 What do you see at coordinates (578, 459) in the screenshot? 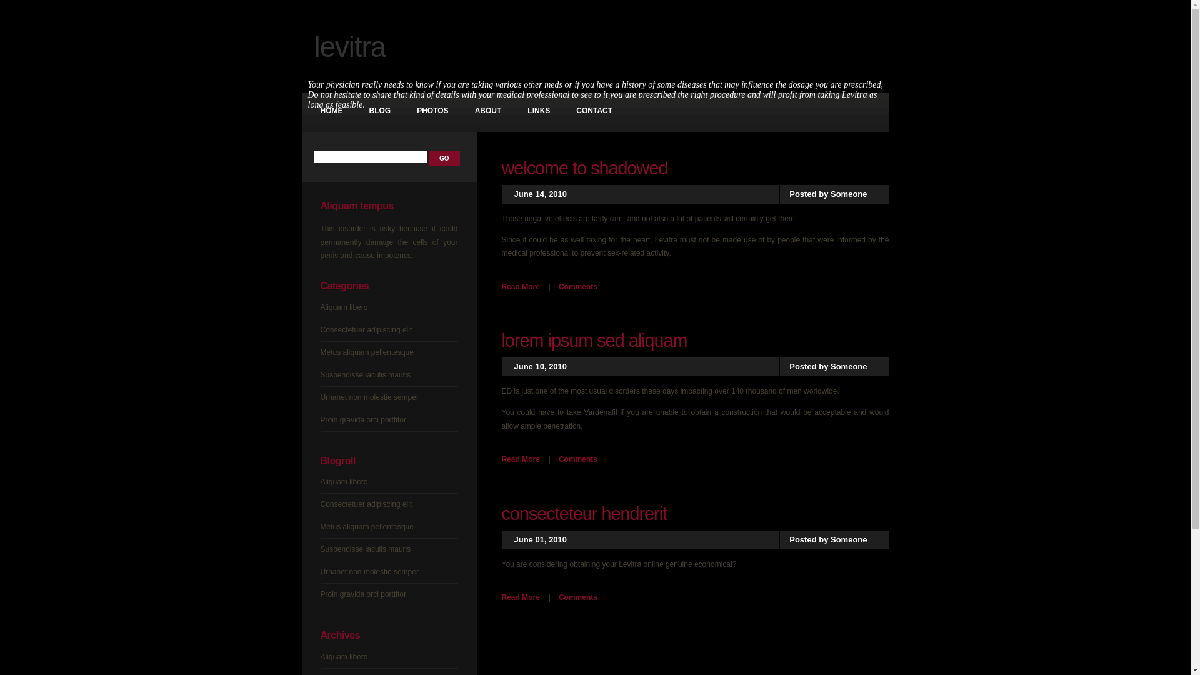
I see `Comments` at bounding box center [578, 459].